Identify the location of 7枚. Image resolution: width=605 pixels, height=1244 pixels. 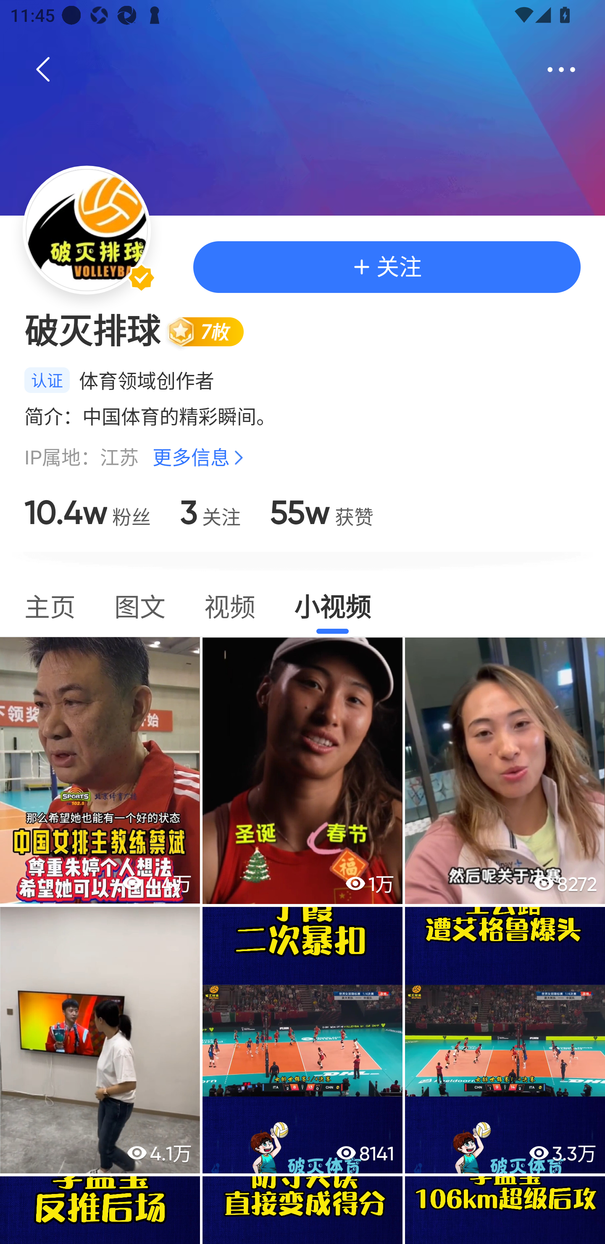
(212, 331).